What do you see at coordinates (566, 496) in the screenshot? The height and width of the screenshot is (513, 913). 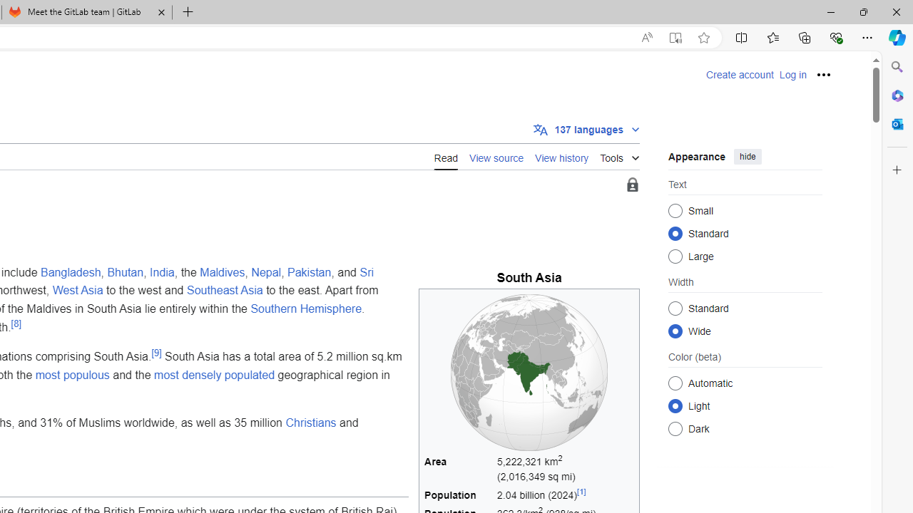 I see `2.04 billion (2024)[1]` at bounding box center [566, 496].